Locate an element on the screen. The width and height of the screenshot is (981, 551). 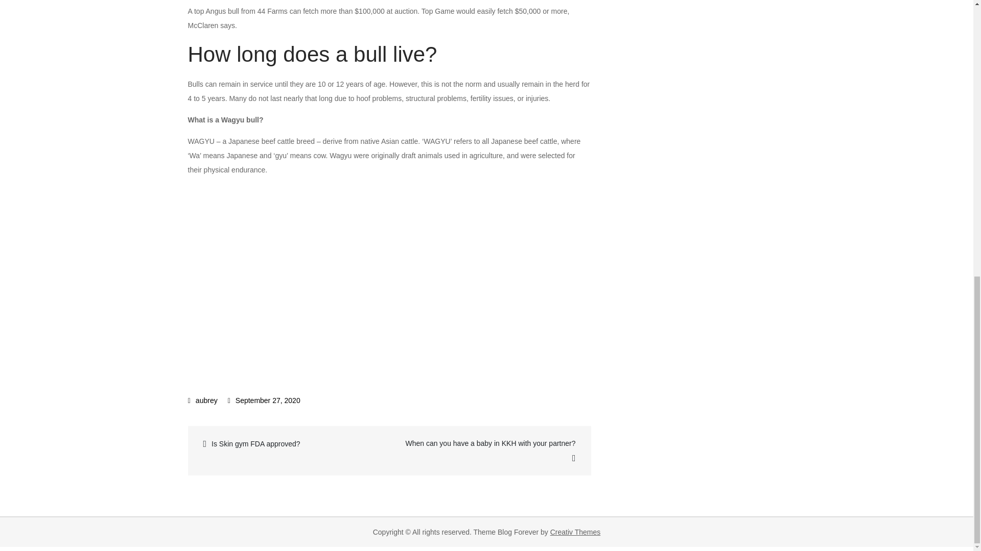
When can you have a baby in KKH with your partner? is located at coordinates (489, 450).